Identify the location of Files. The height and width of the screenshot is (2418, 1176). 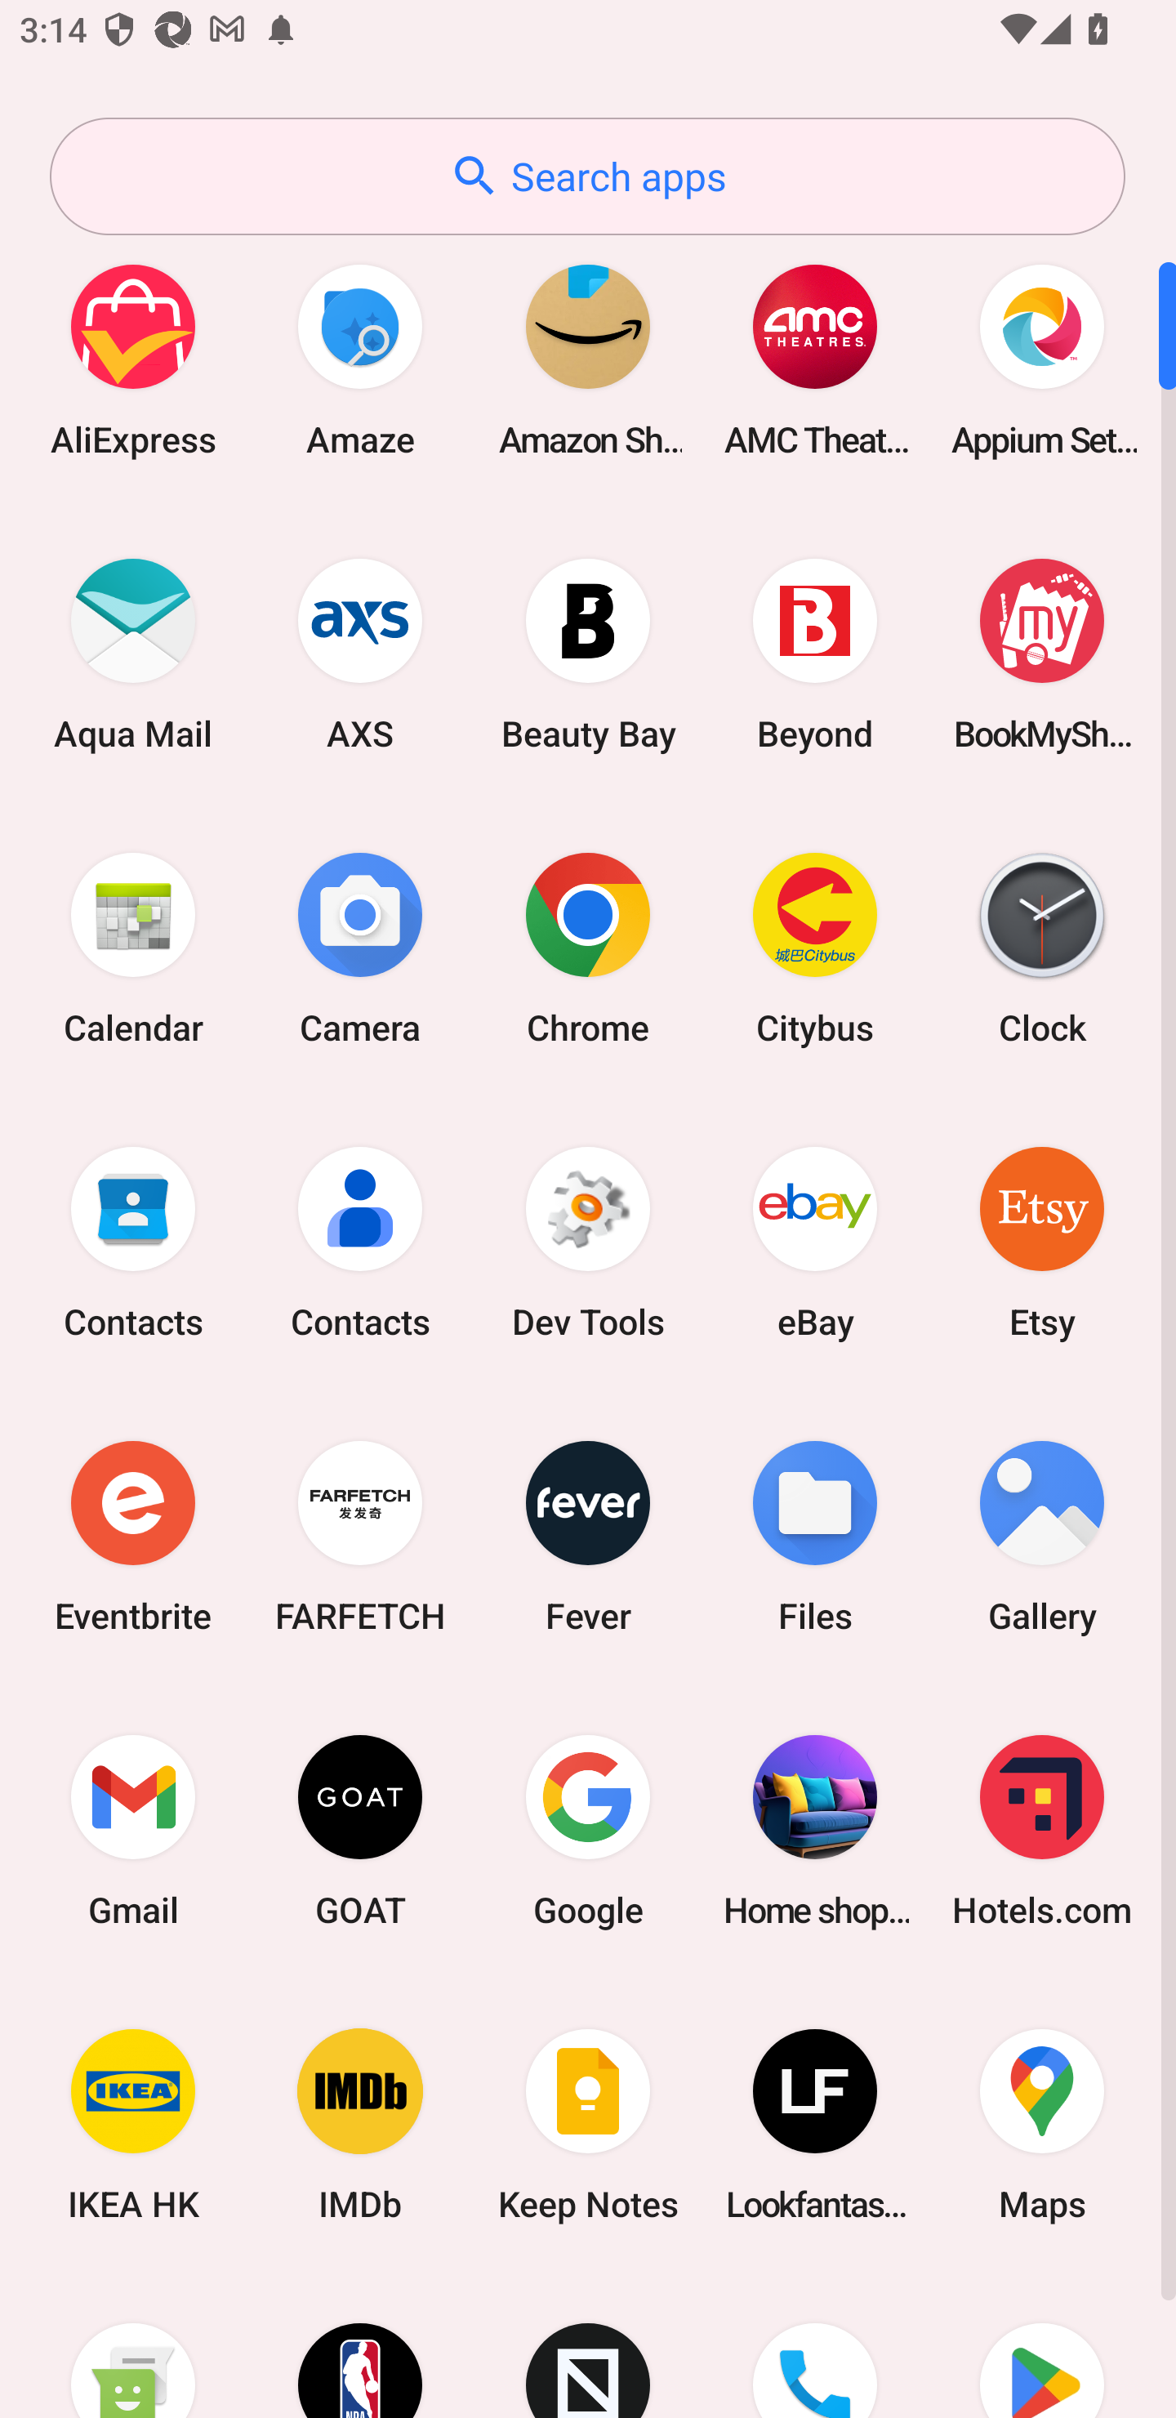
(815, 1536).